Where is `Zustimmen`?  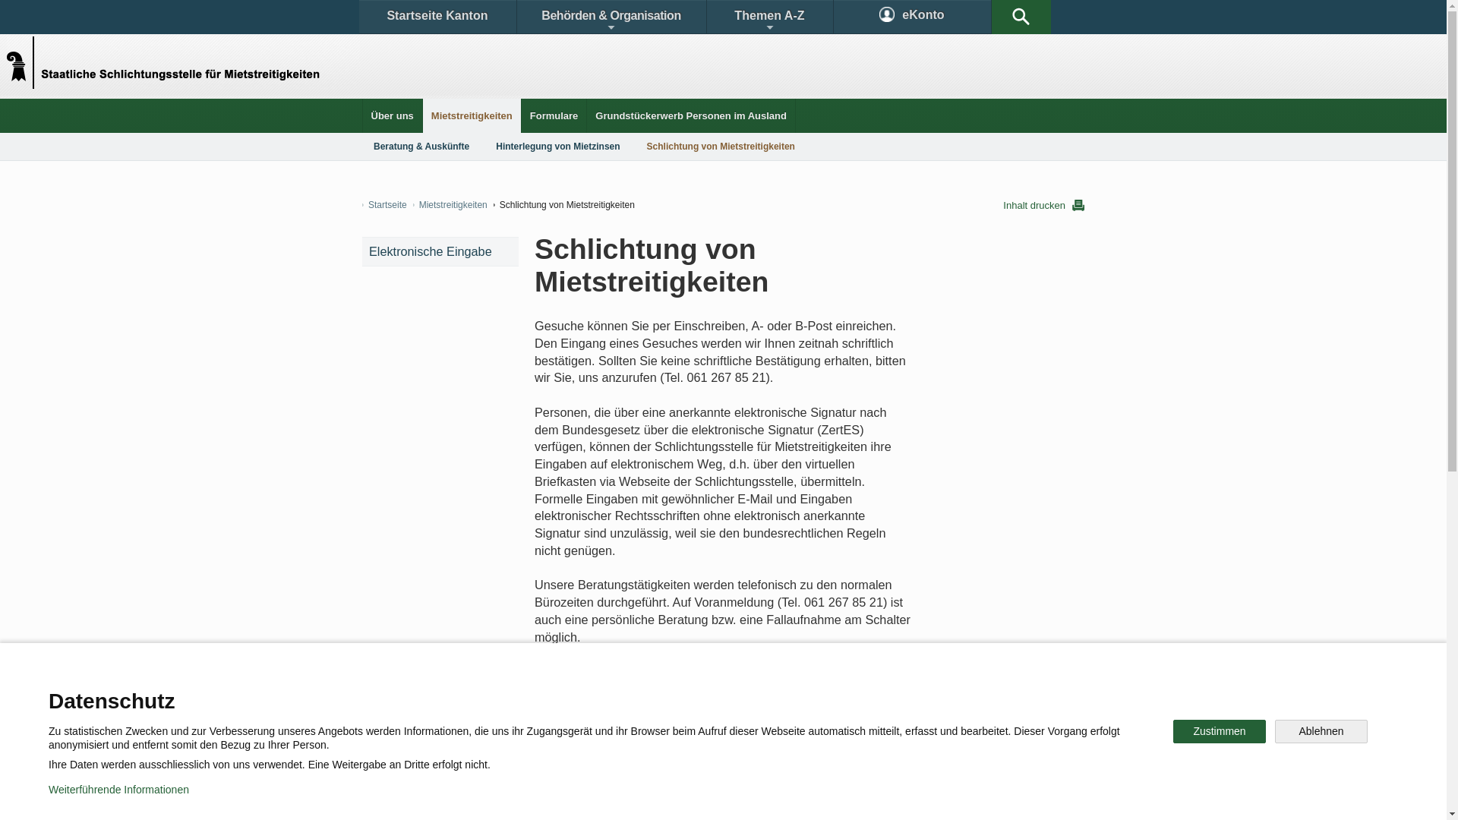
Zustimmen is located at coordinates (1220, 732).